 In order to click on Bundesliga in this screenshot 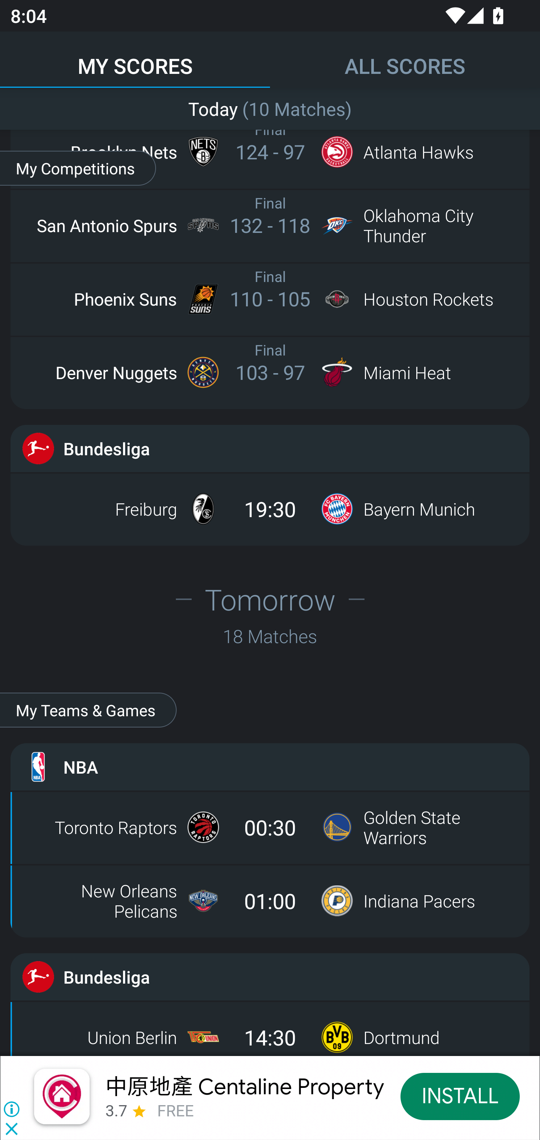, I will do `click(270, 977)`.